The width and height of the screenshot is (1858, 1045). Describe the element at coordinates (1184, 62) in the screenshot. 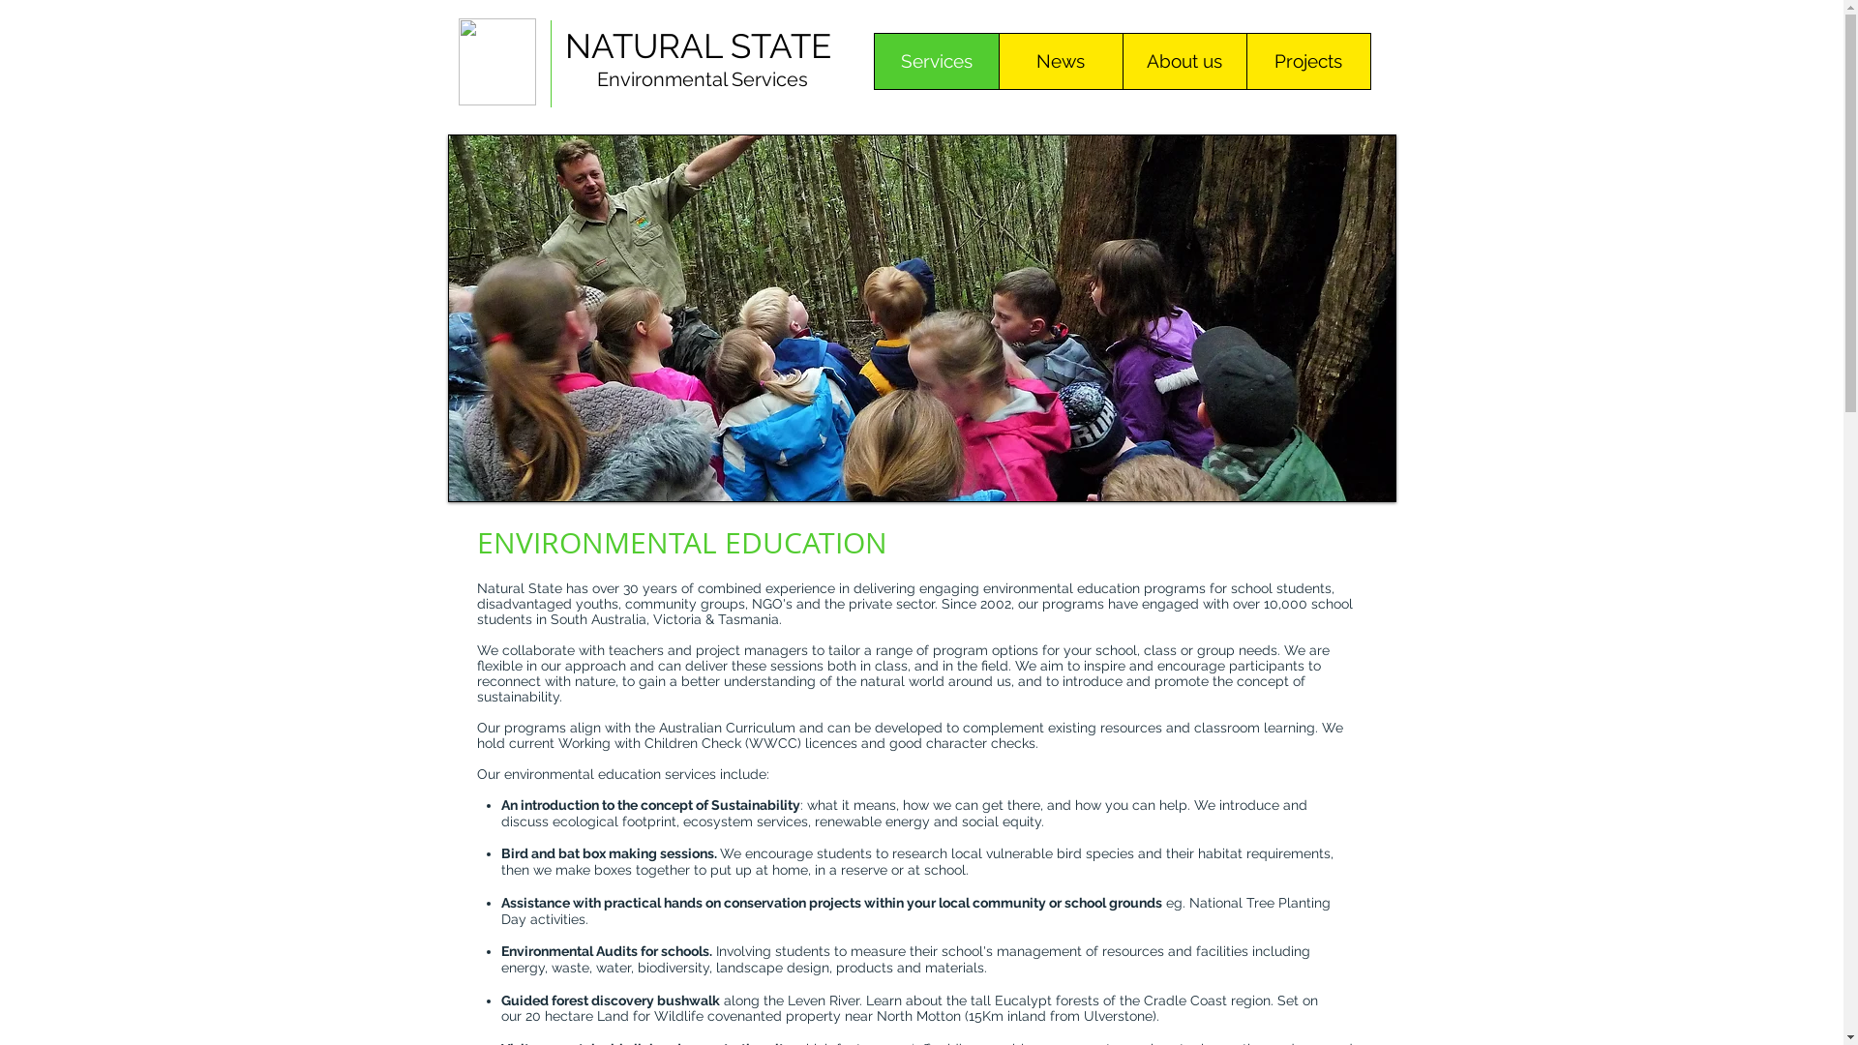

I see `About us` at that location.